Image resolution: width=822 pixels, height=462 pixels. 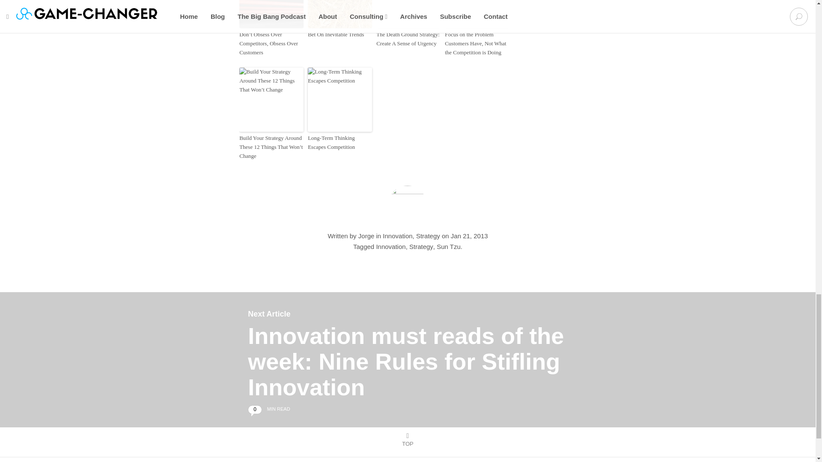 What do you see at coordinates (366, 236) in the screenshot?
I see `View all posts by Jorge` at bounding box center [366, 236].